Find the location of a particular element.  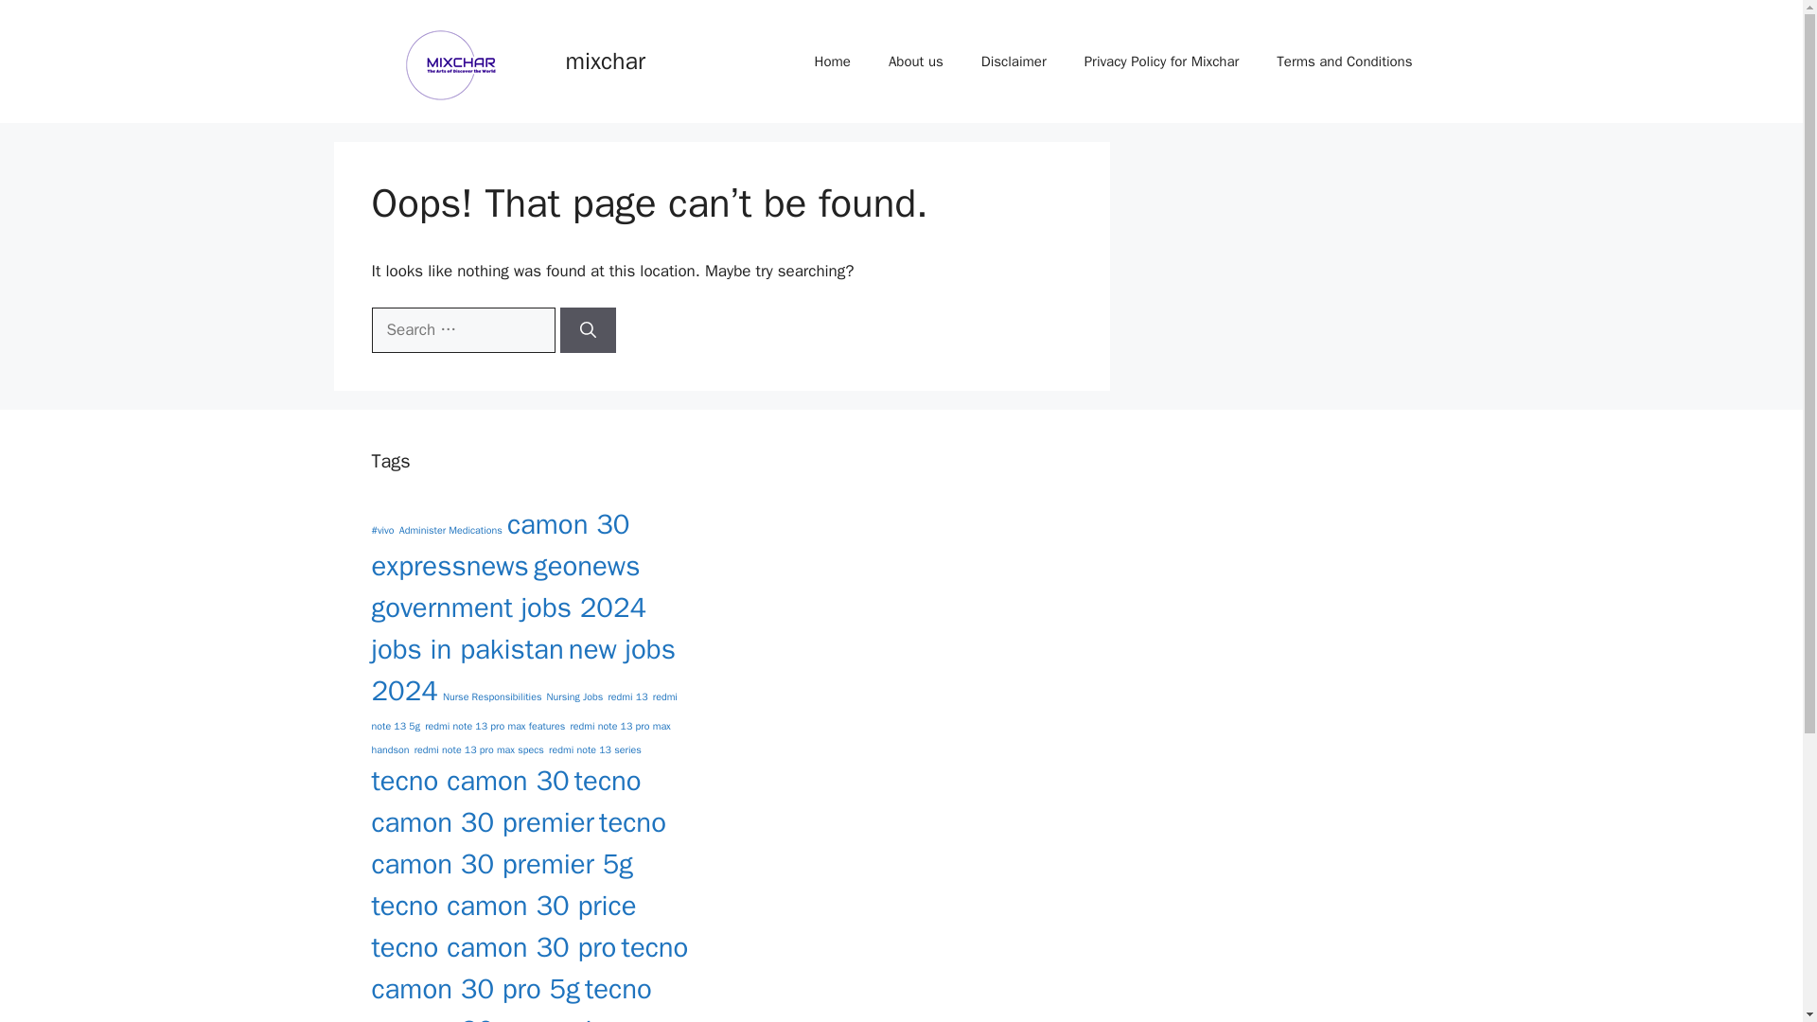

redmi note 13 pro max specs is located at coordinates (479, 749).